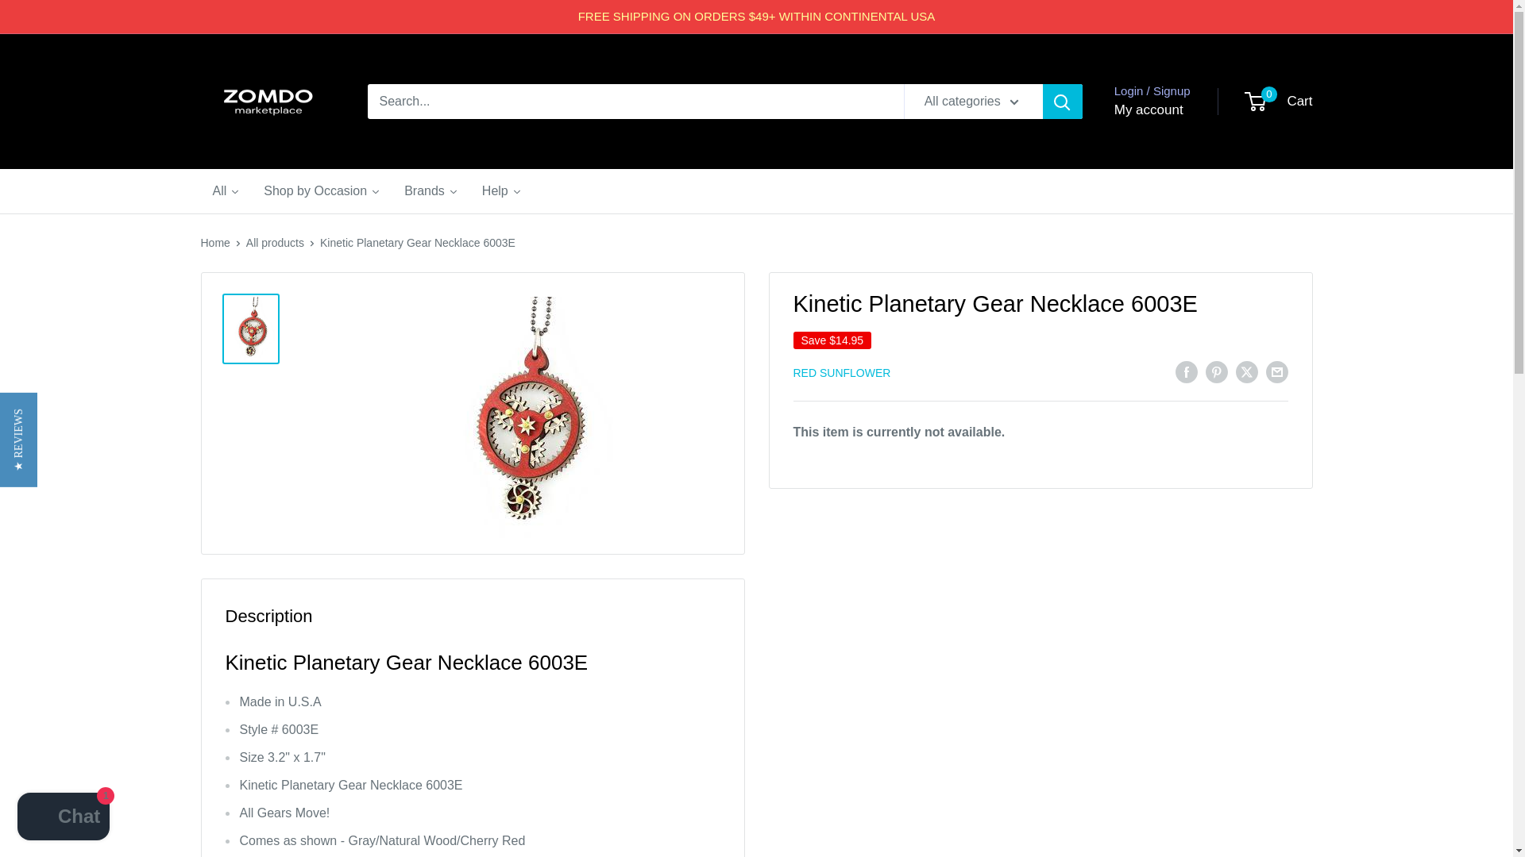 The height and width of the screenshot is (857, 1525). I want to click on Shop by Occasion, so click(321, 190).